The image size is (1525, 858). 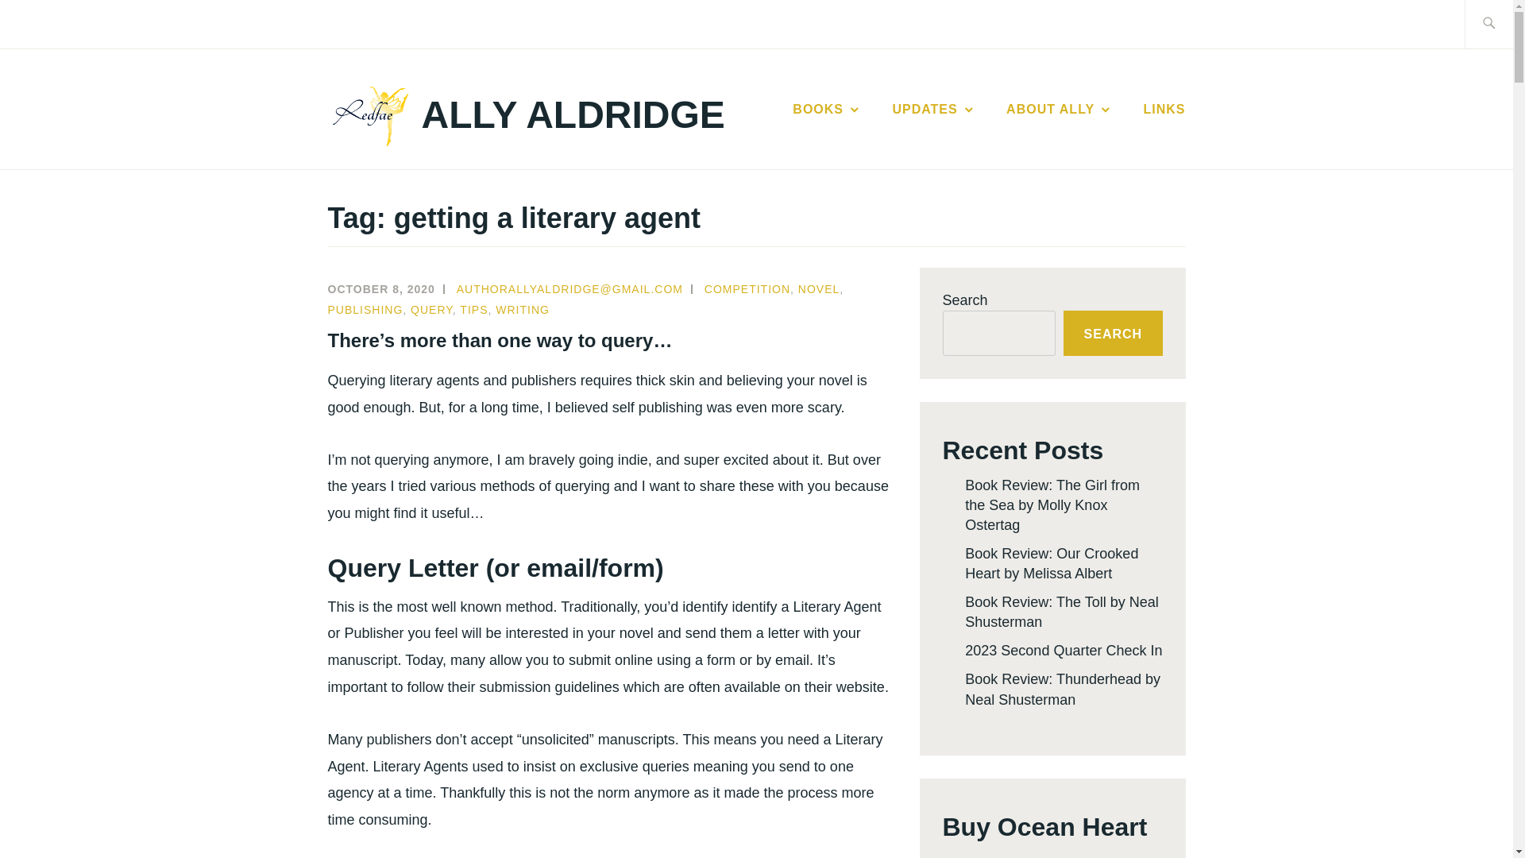 What do you see at coordinates (818, 289) in the screenshot?
I see `NOVEL` at bounding box center [818, 289].